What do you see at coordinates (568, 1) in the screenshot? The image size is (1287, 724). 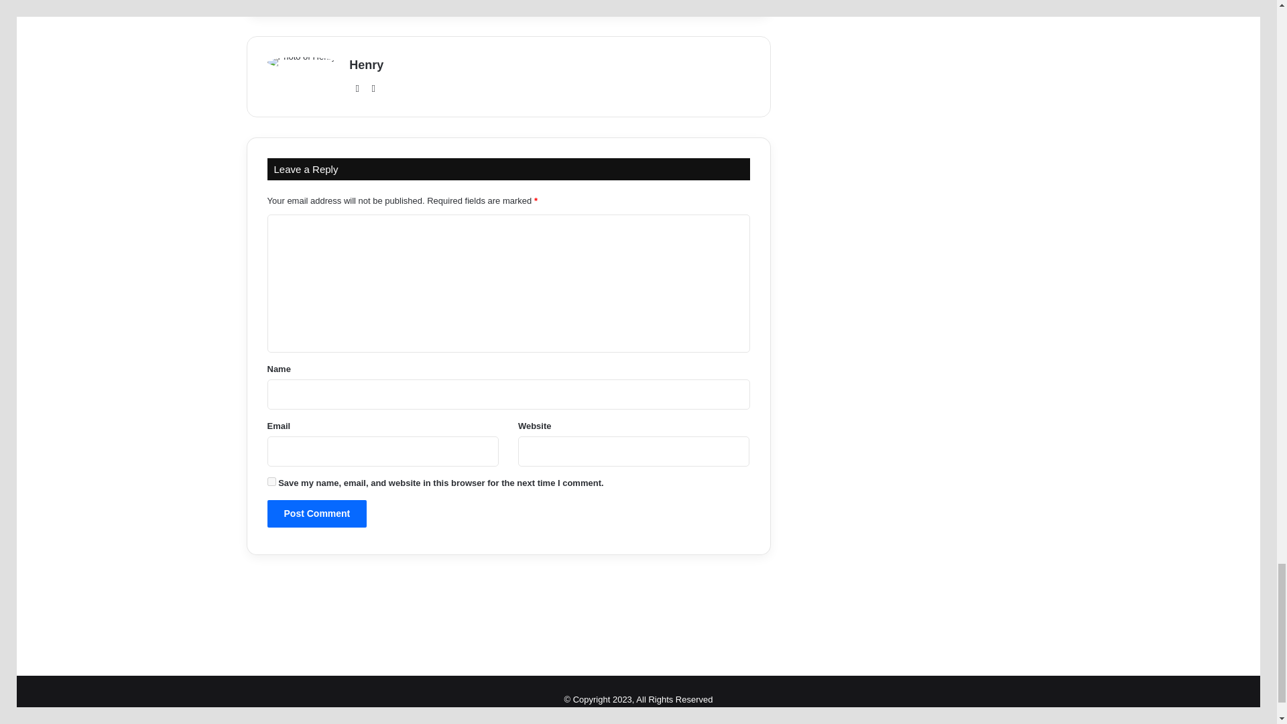 I see `VKontakte` at bounding box center [568, 1].